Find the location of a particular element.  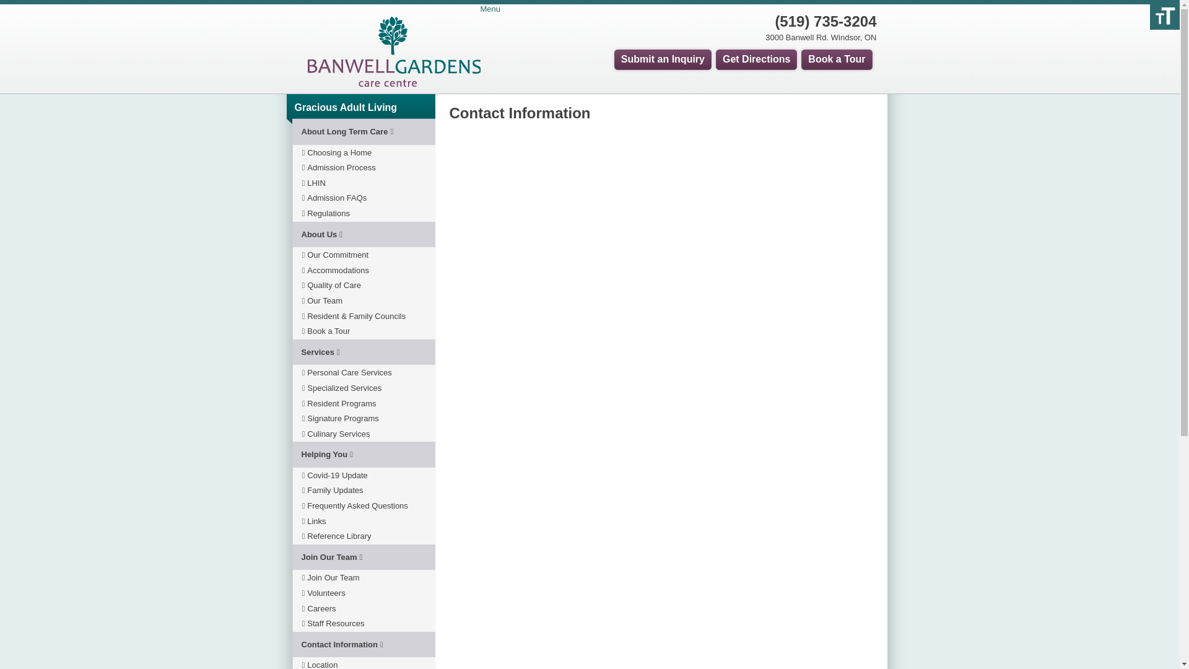

Resident Programs is located at coordinates (339, 404).